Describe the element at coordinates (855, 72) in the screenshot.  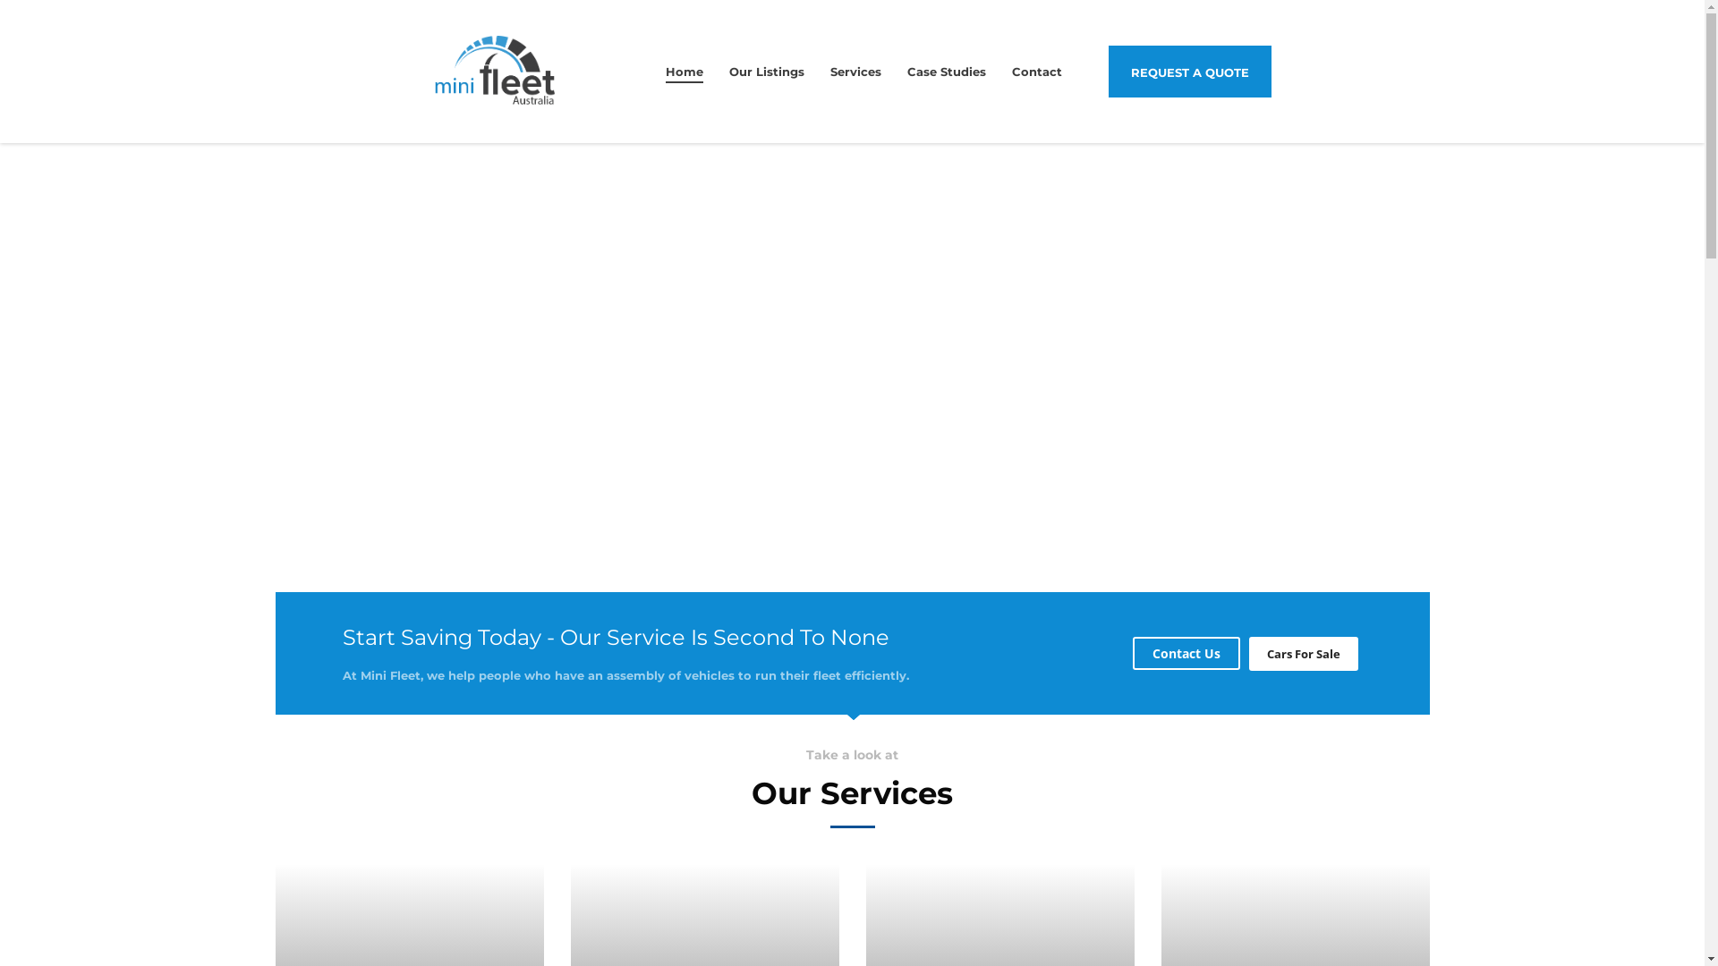
I see `Services` at that location.